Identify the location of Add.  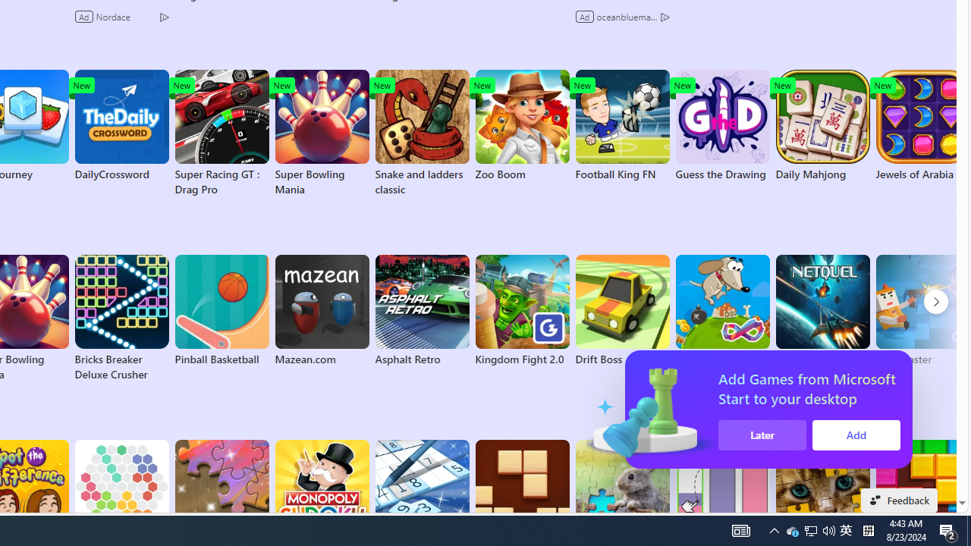
(862, 435).